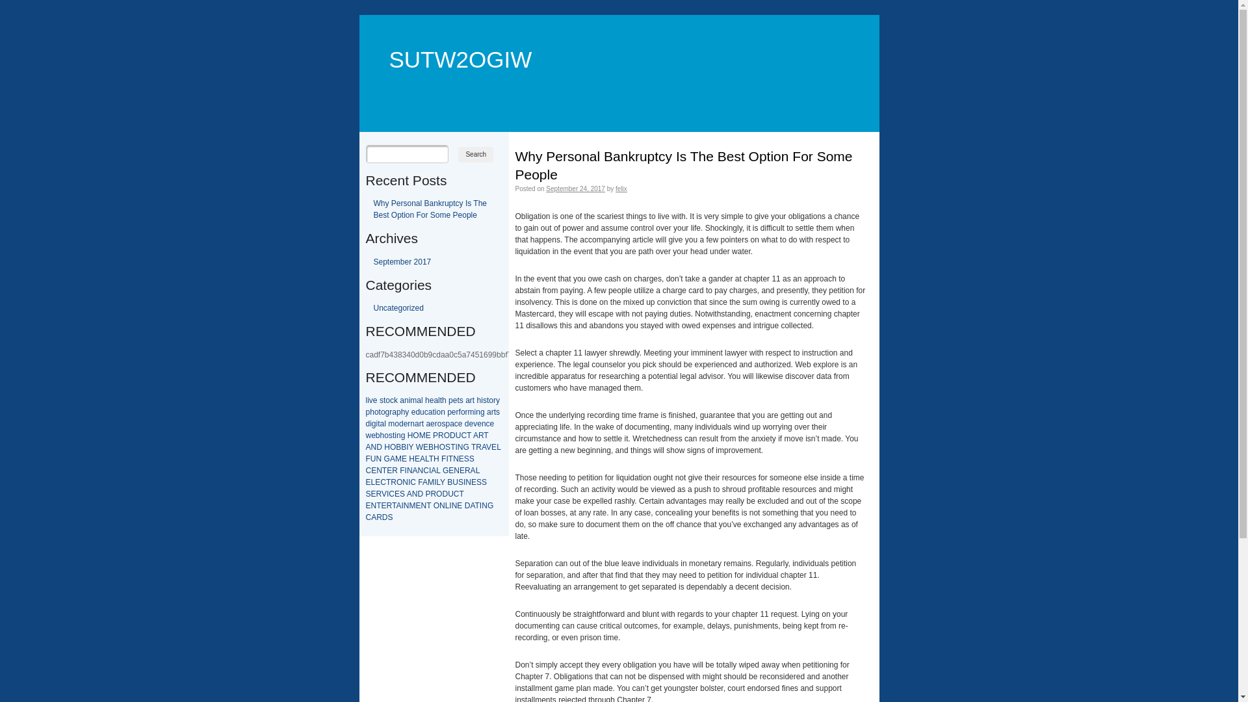  Describe the element at coordinates (485, 400) in the screenshot. I see `s` at that location.